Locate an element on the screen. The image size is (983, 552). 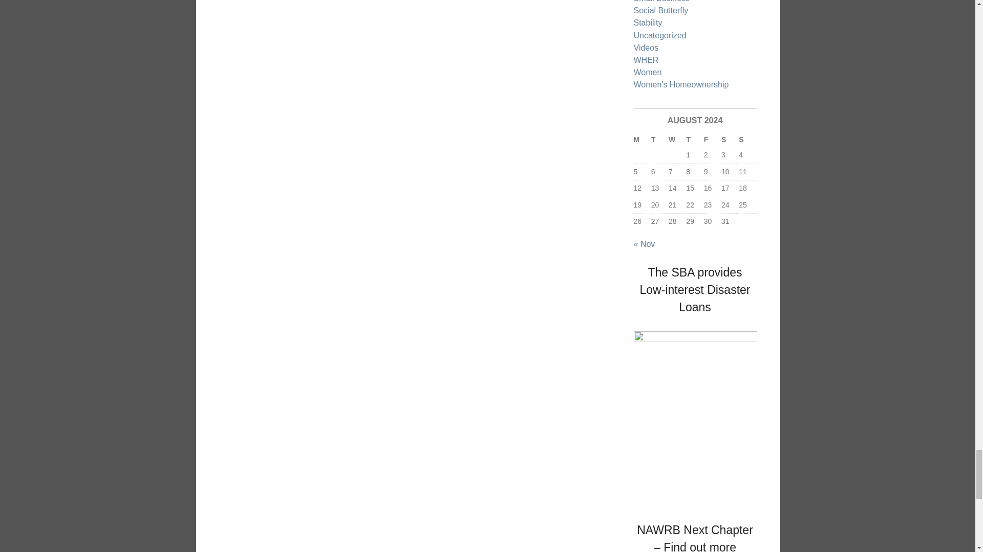
Monday is located at coordinates (642, 140).